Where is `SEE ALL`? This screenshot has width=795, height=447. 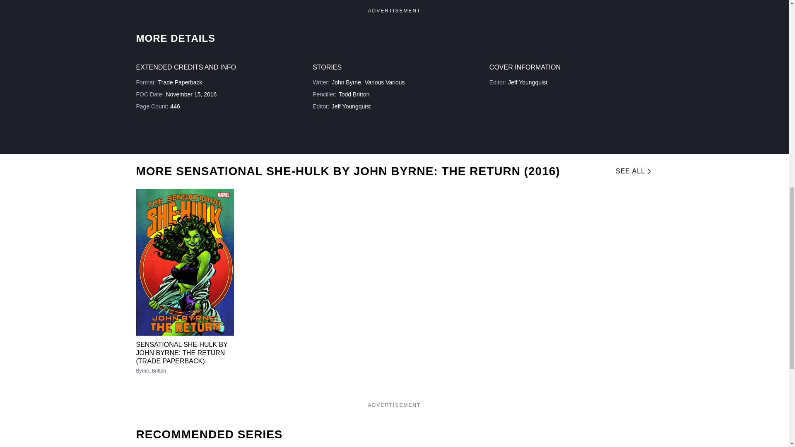
SEE ALL is located at coordinates (631, 171).